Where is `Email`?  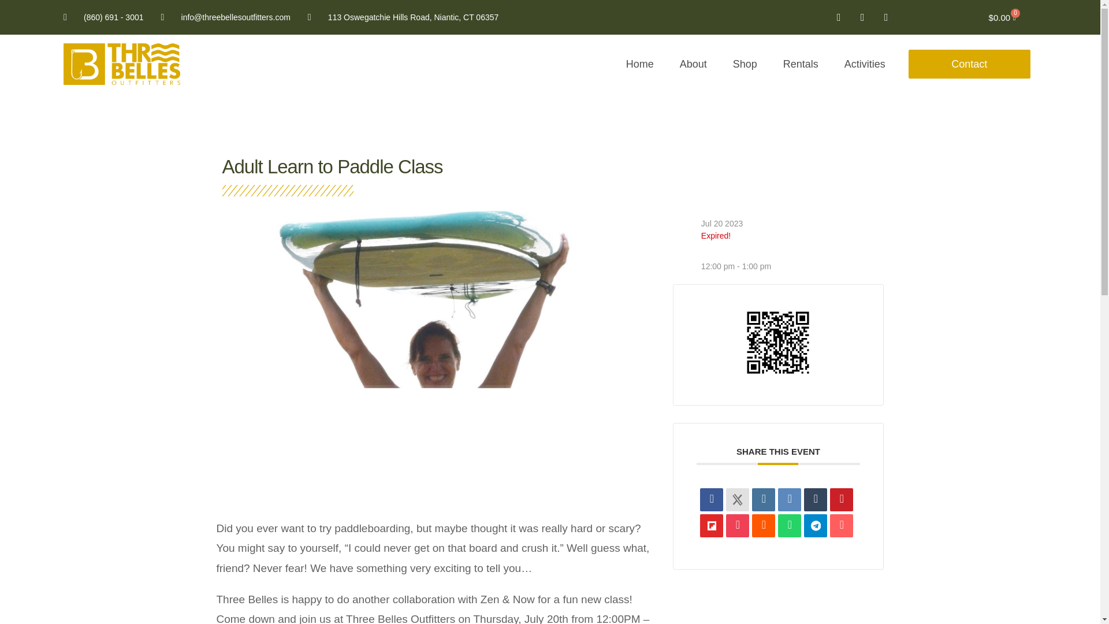
Email is located at coordinates (841, 525).